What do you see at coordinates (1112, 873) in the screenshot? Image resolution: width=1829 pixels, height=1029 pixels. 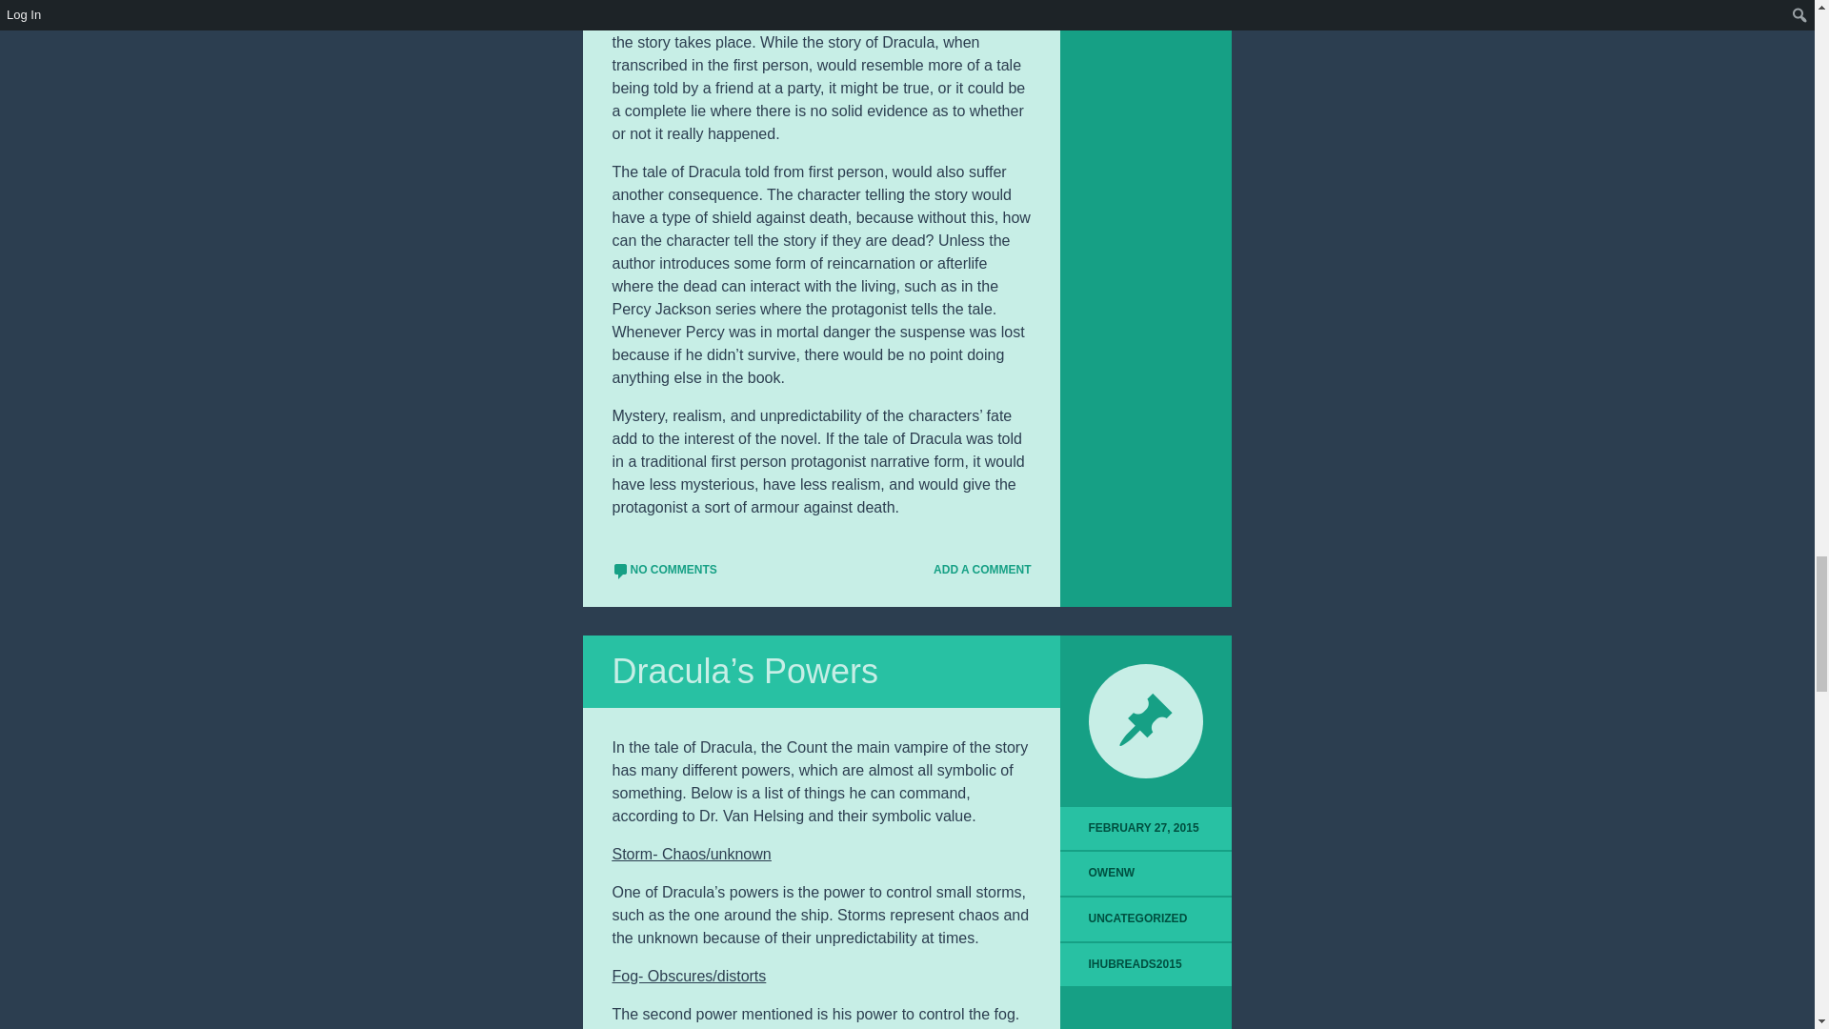 I see `View all posts by owenw` at bounding box center [1112, 873].